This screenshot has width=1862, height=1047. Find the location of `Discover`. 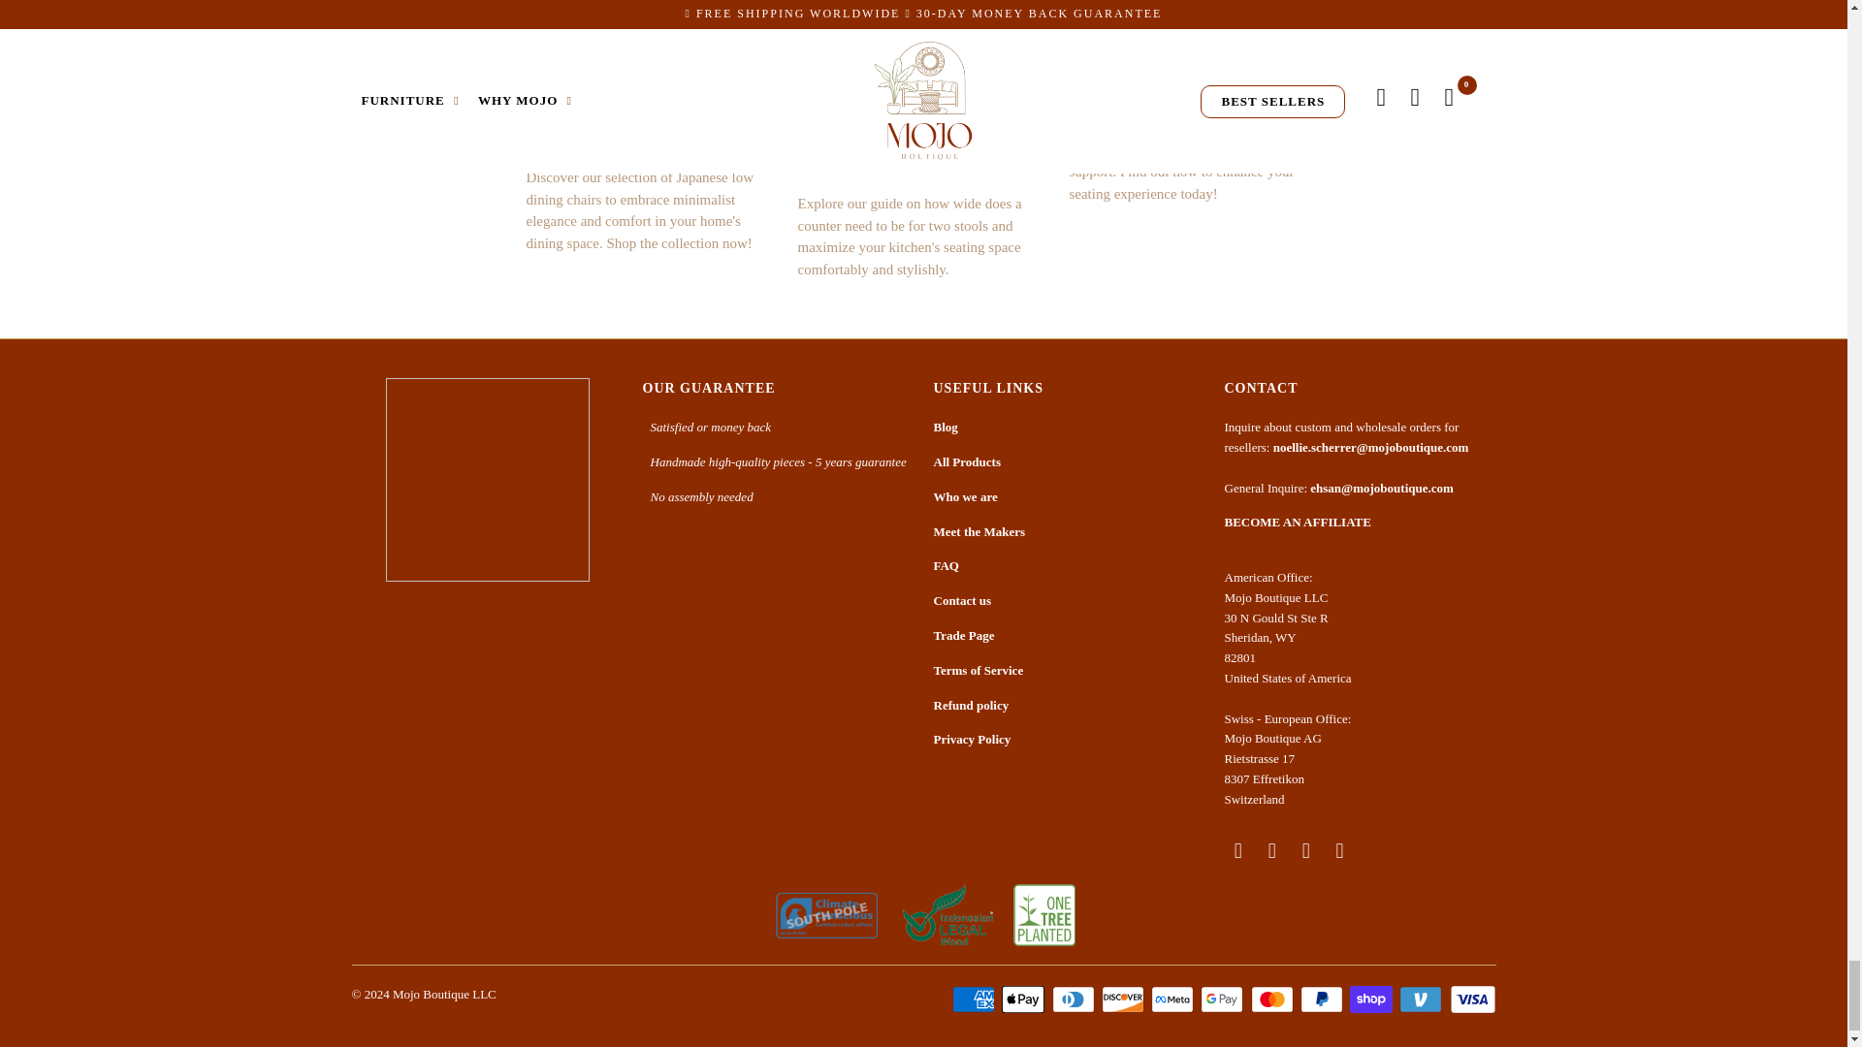

Discover is located at coordinates (1125, 999).